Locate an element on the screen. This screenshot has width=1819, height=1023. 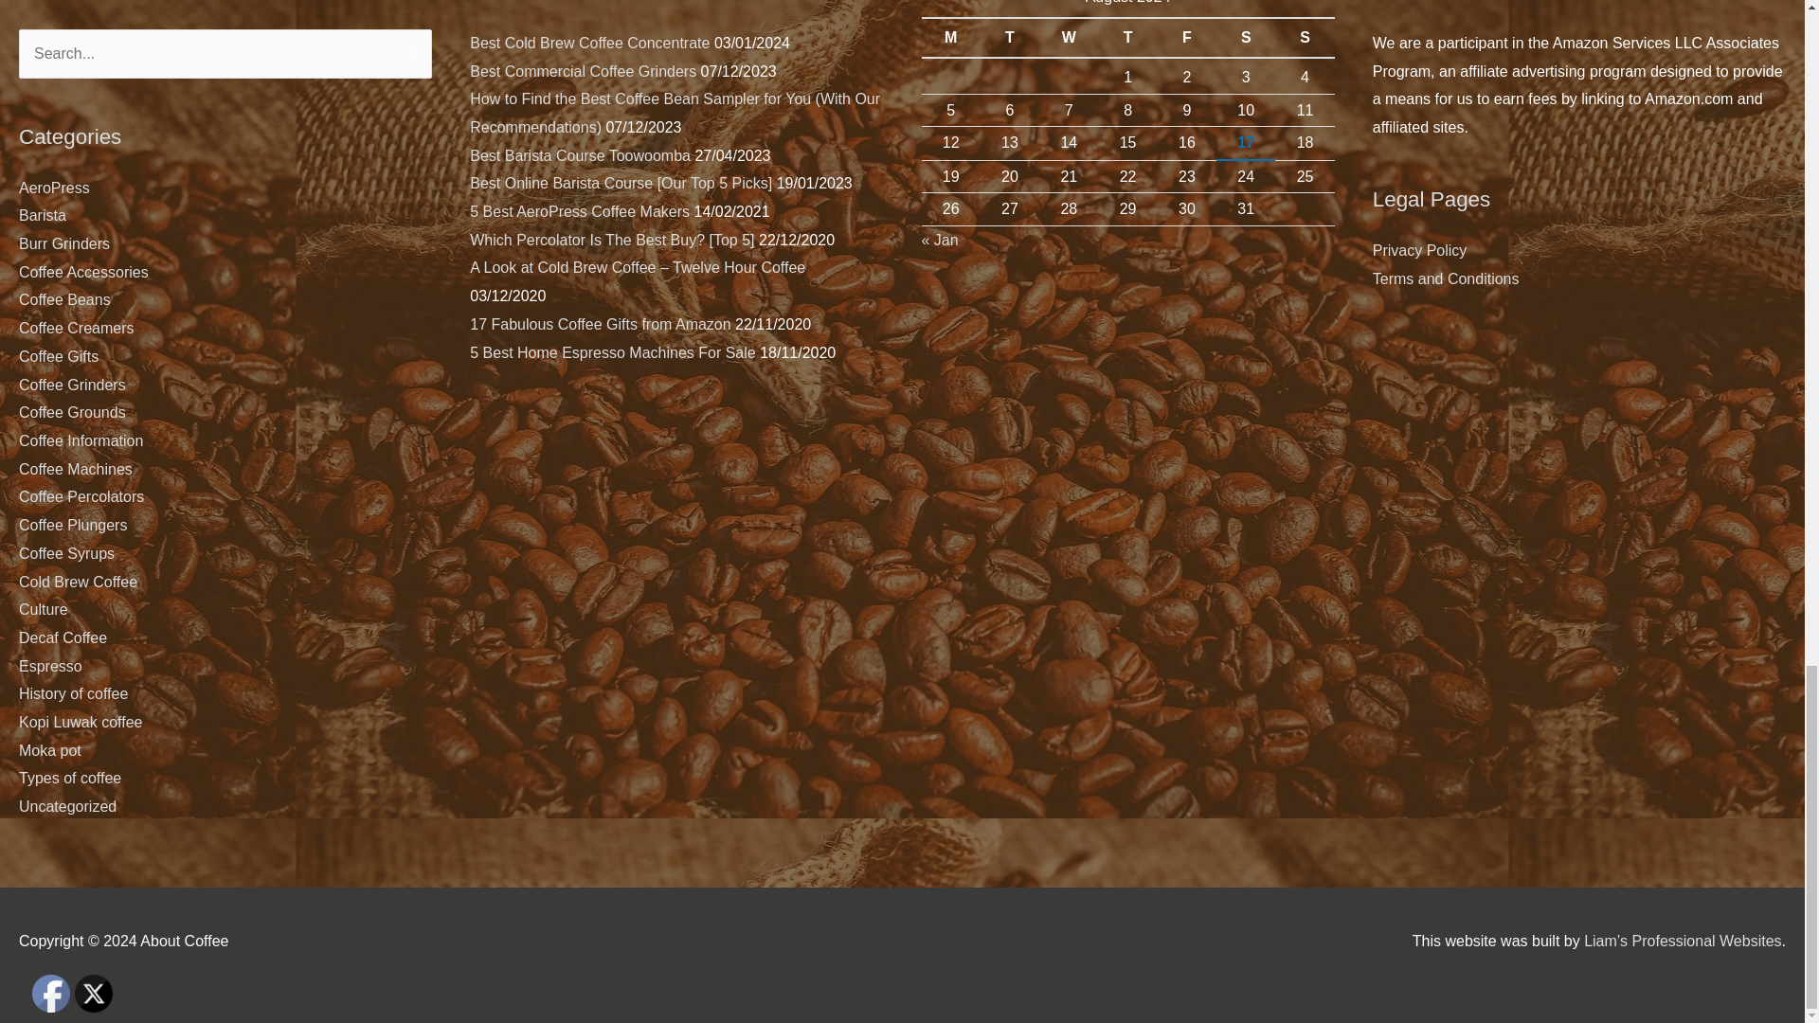
Tuesday is located at coordinates (1009, 38).